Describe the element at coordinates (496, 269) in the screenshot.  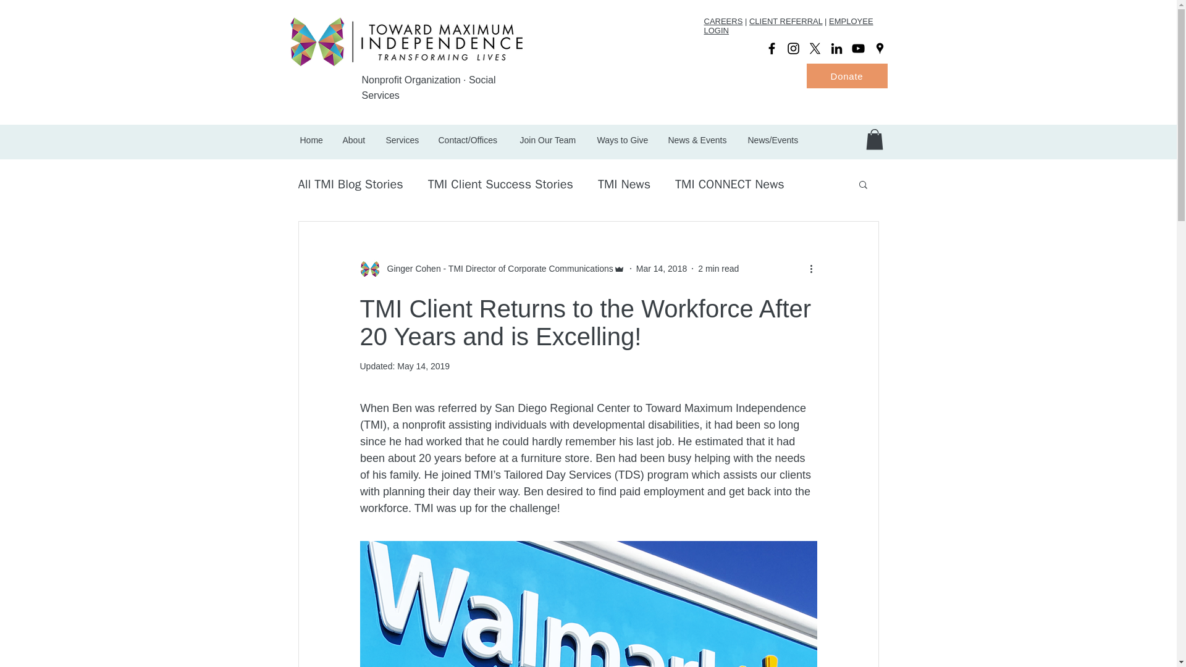
I see `Ginger Cohen - TMI Director of Corporate Communications` at that location.